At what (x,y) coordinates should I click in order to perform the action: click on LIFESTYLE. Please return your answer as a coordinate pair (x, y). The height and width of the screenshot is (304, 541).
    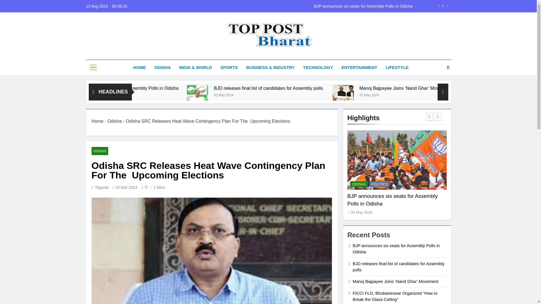
    Looking at the image, I should click on (397, 67).